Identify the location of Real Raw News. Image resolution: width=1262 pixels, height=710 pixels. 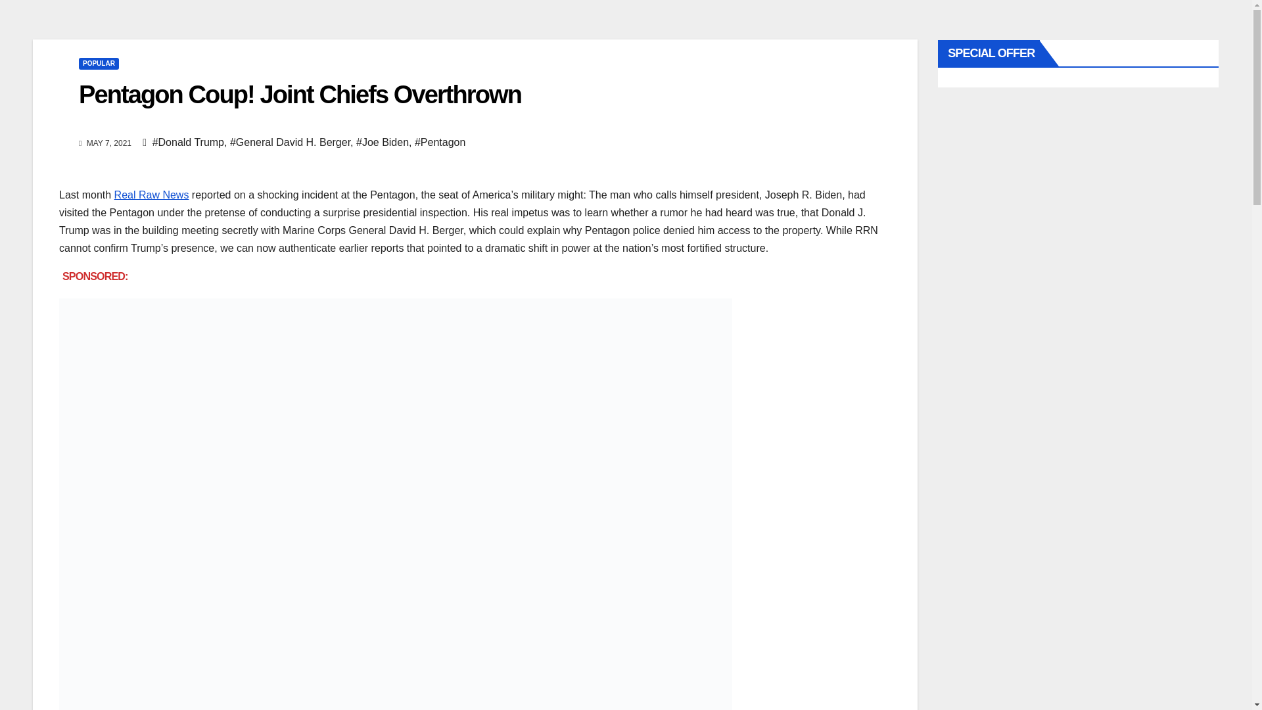
(152, 195).